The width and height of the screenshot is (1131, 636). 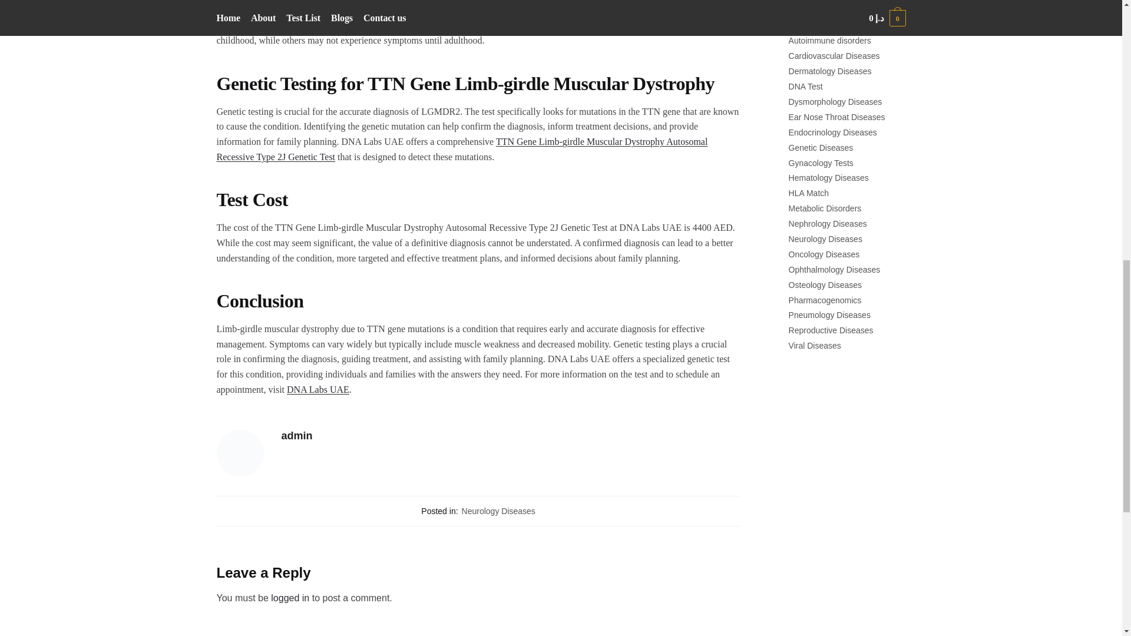 I want to click on Ancestry DNA Test, so click(x=822, y=25).